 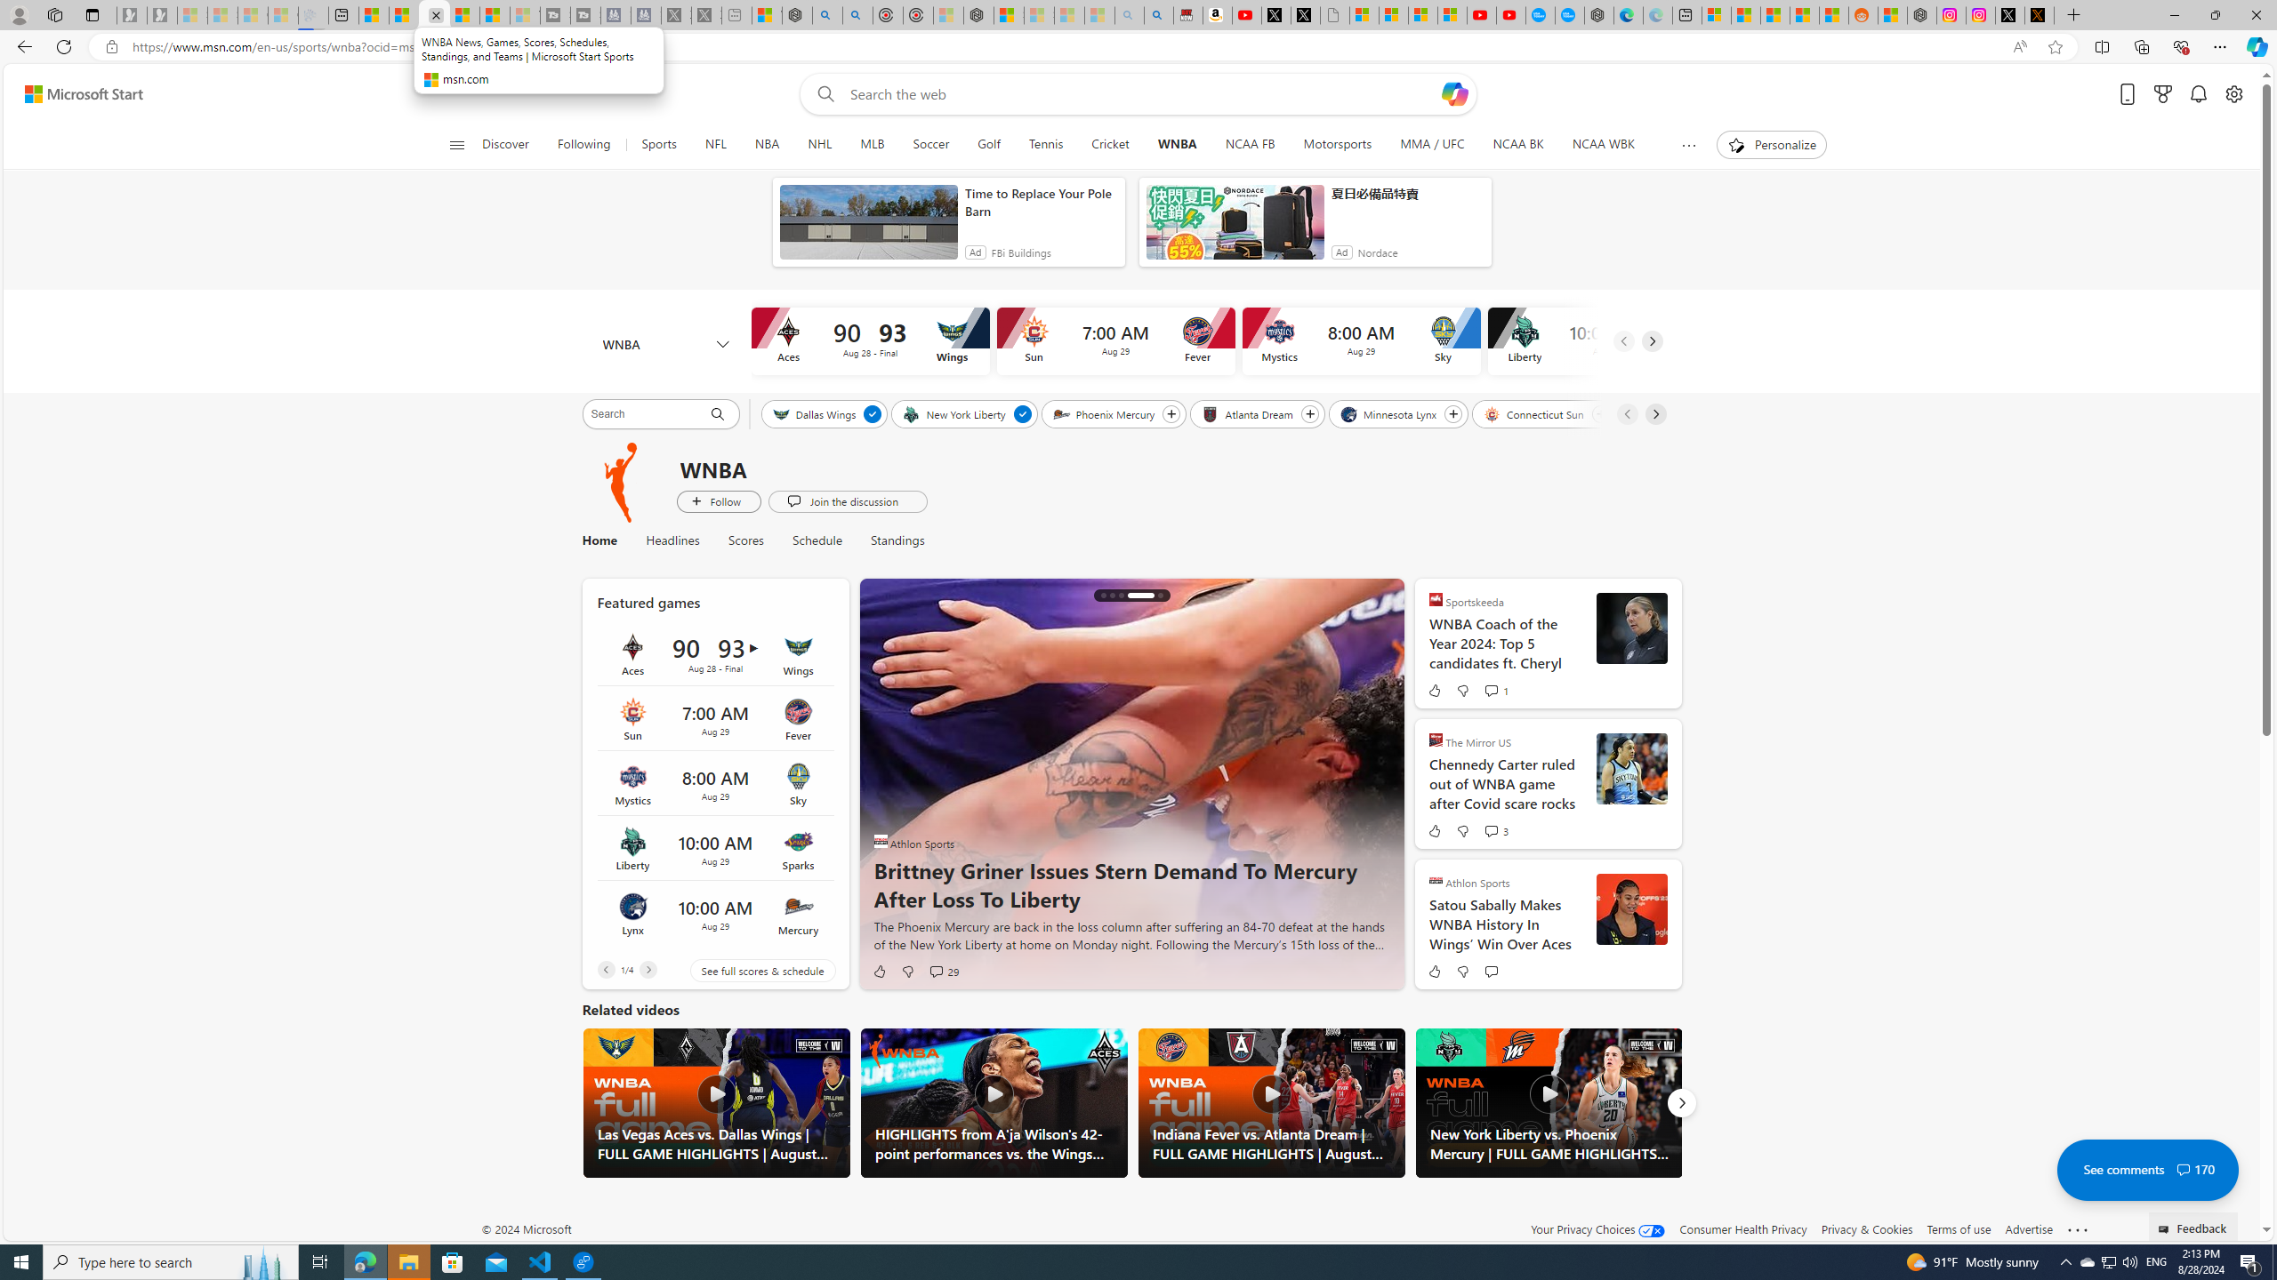 What do you see at coordinates (1482, 15) in the screenshot?
I see `Gloom - YouTube` at bounding box center [1482, 15].